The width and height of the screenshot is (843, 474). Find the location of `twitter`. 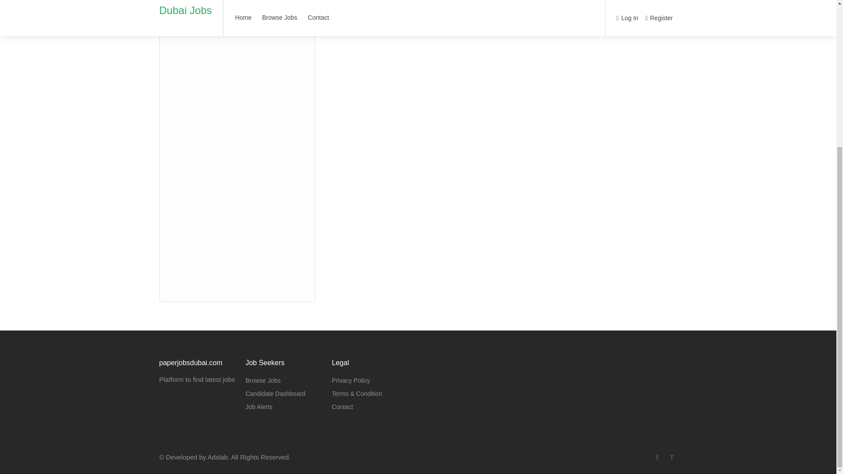

twitter is located at coordinates (672, 457).